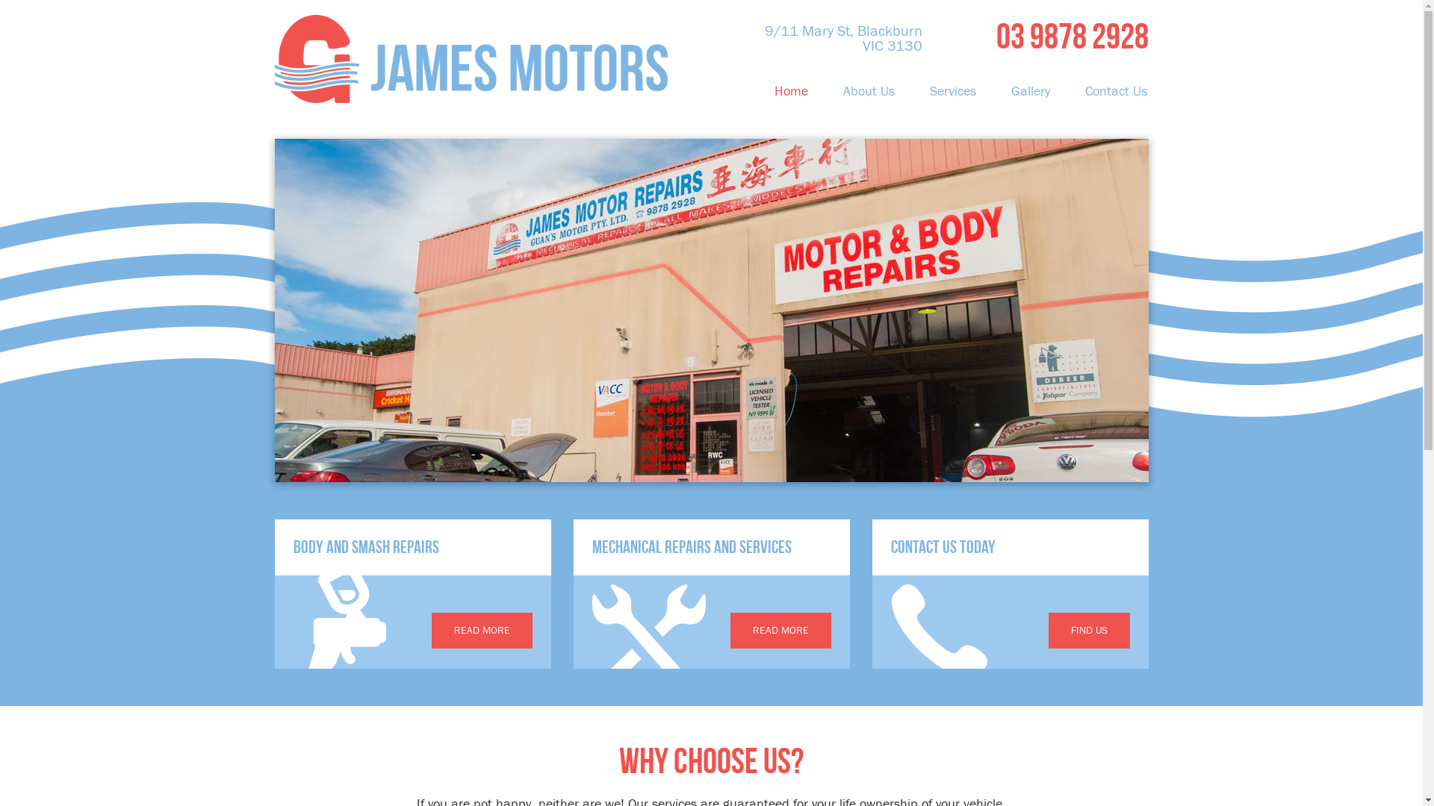 This screenshot has width=1434, height=806. Describe the element at coordinates (953, 92) in the screenshot. I see `Services` at that location.